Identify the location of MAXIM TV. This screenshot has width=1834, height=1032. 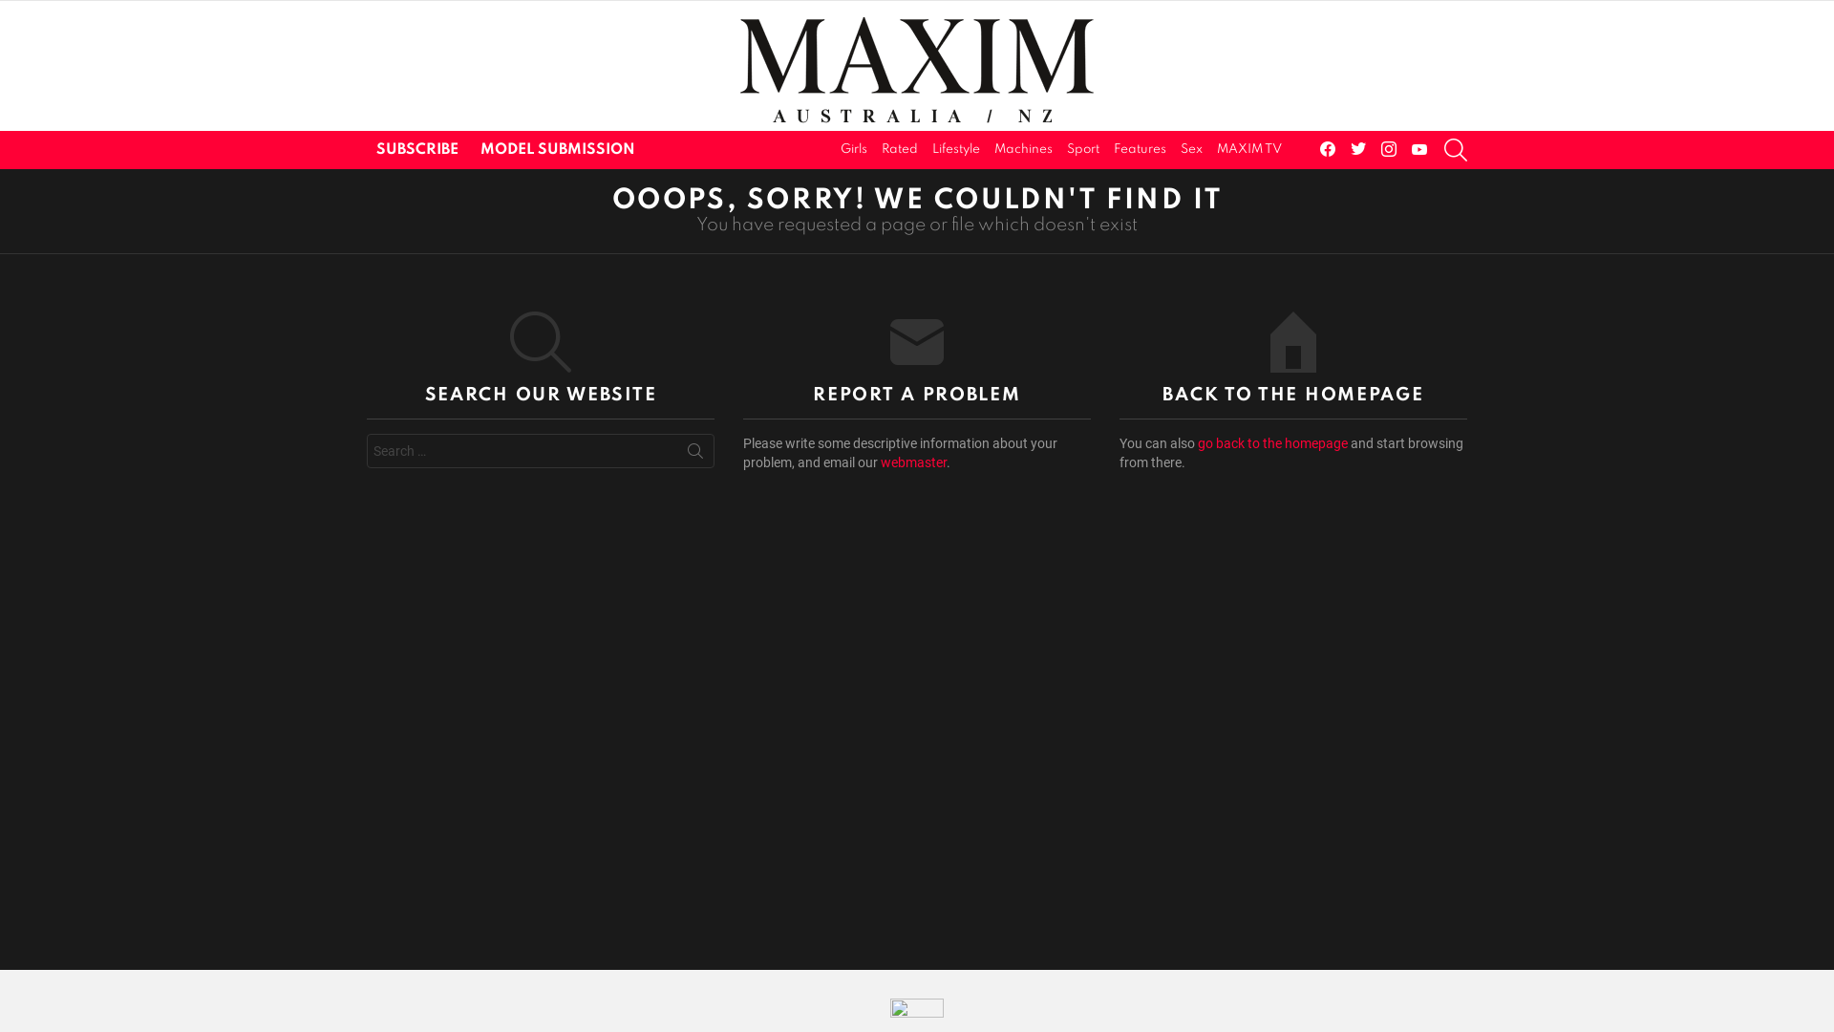
(1249, 150).